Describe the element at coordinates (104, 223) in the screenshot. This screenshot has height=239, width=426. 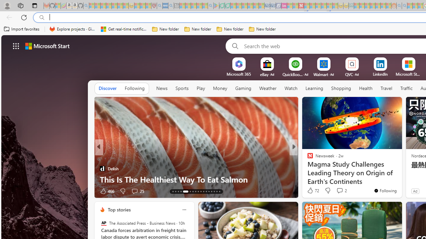
I see `The Associated Press - Business News` at that location.